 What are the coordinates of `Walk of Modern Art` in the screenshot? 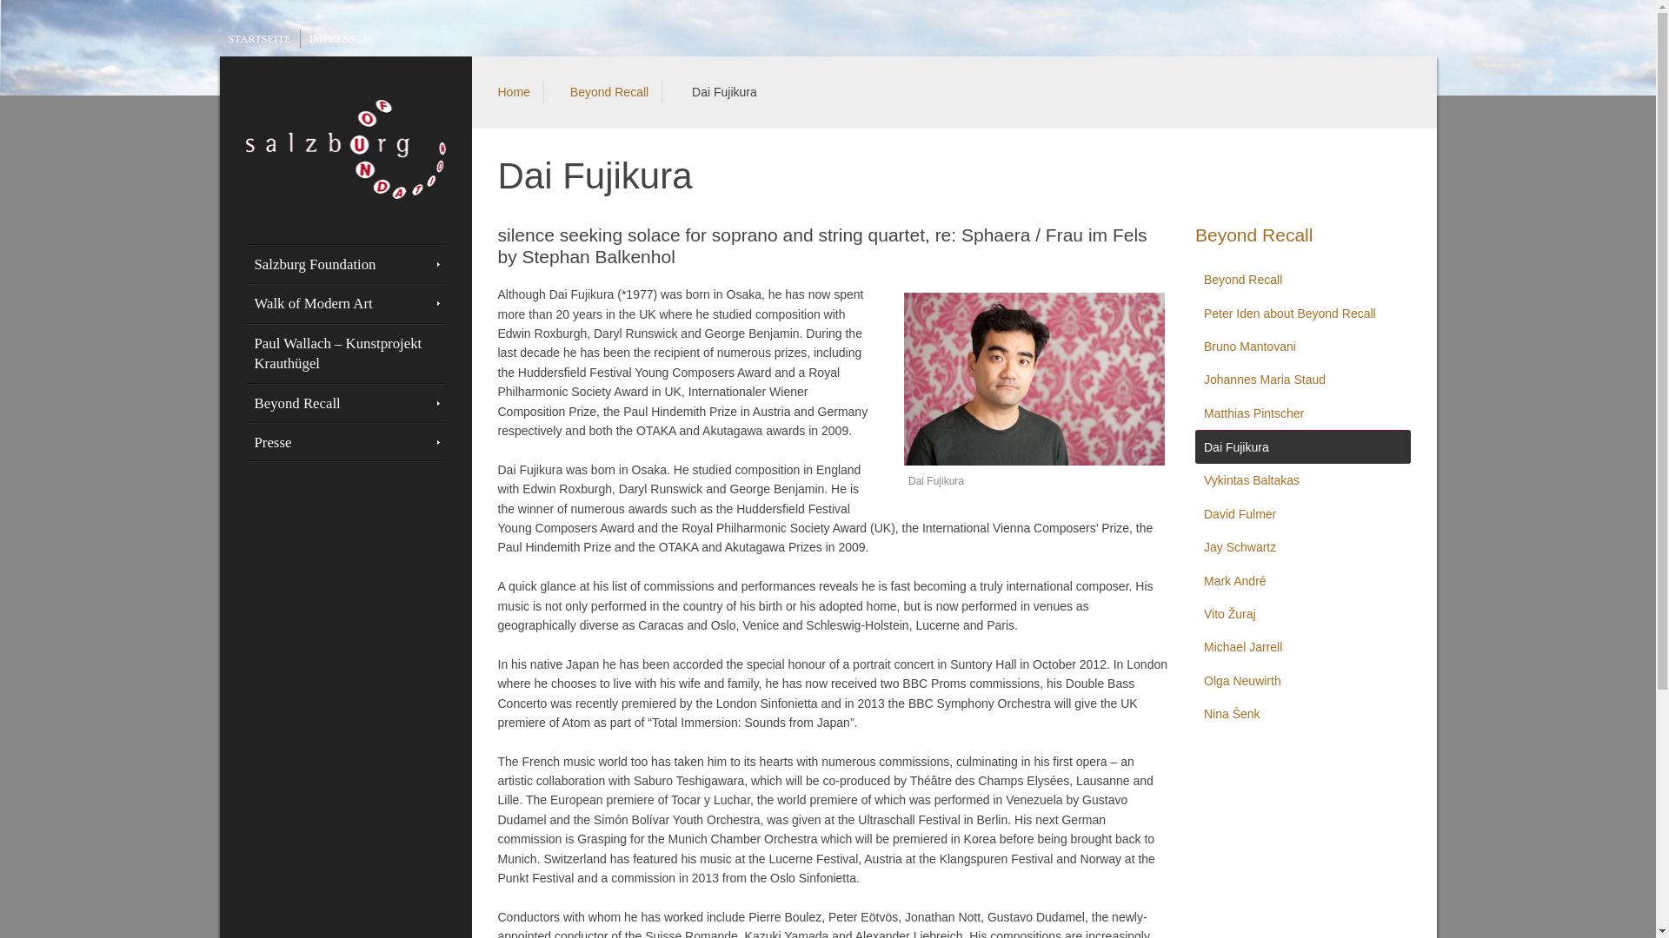 It's located at (345, 304).